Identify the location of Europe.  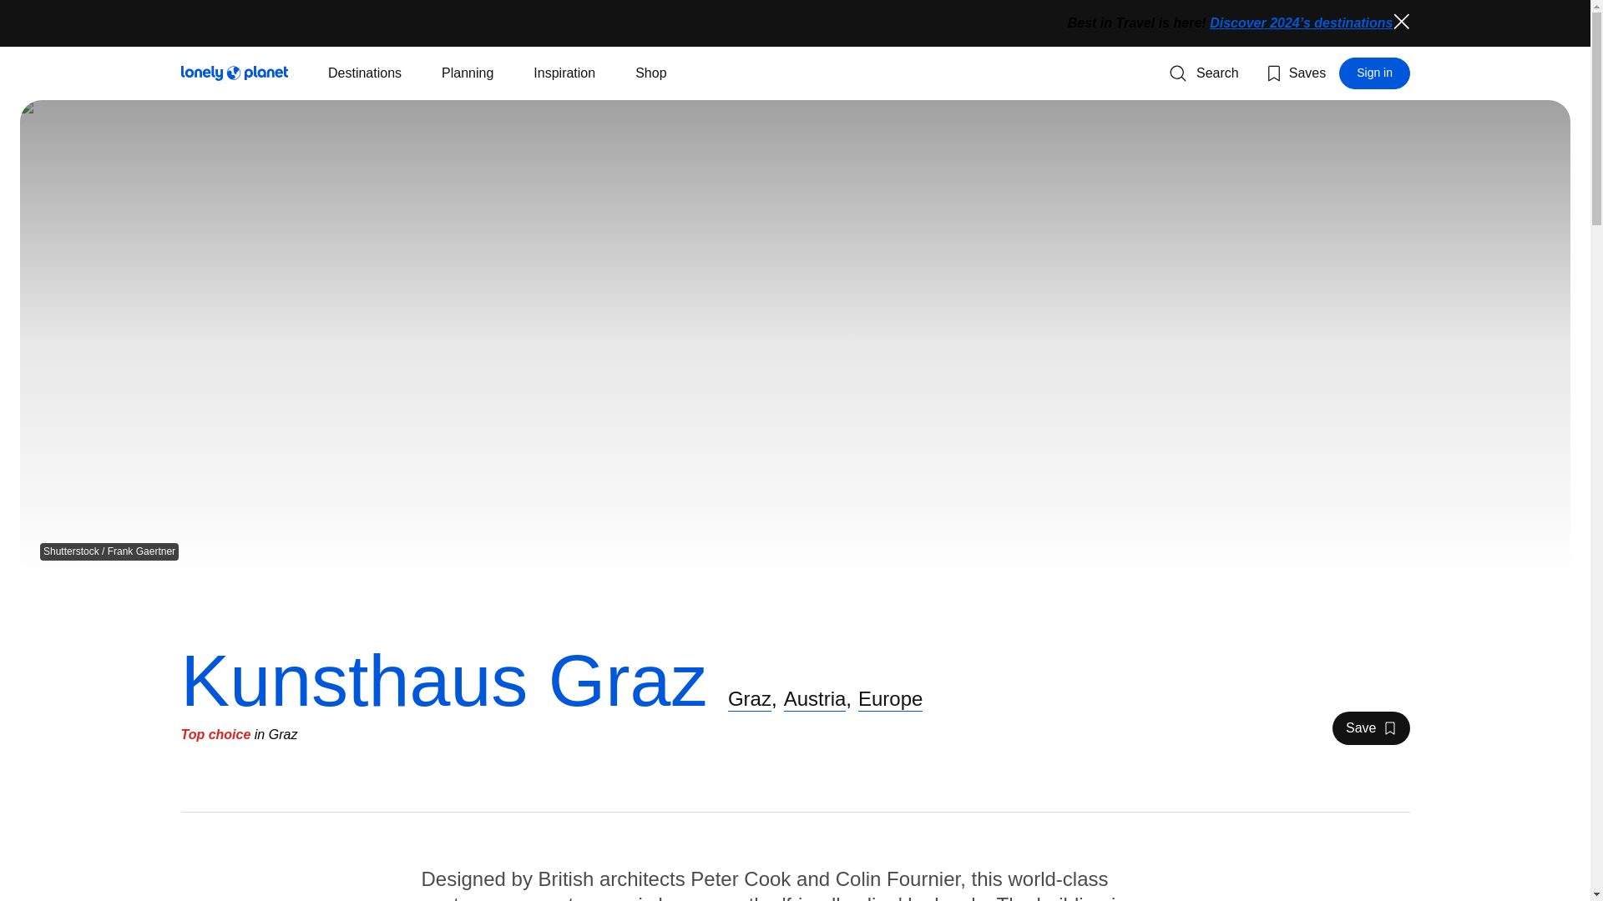
(1294, 73).